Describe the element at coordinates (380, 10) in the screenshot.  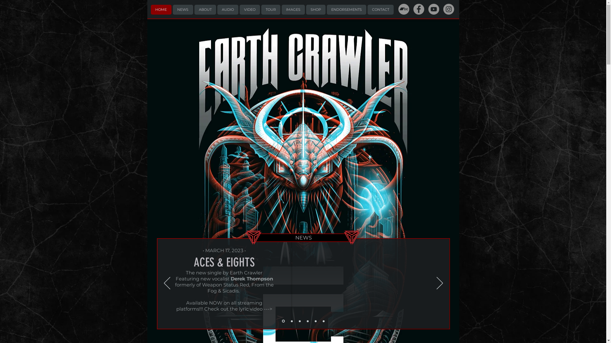
I see `CONTACT` at that location.